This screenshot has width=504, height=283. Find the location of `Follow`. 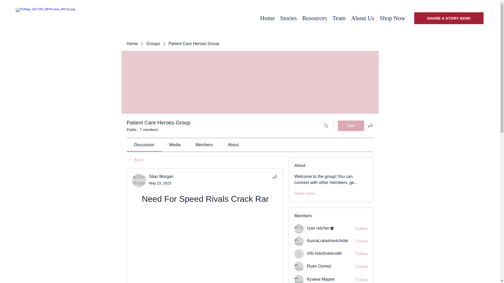

Follow is located at coordinates (362, 280).